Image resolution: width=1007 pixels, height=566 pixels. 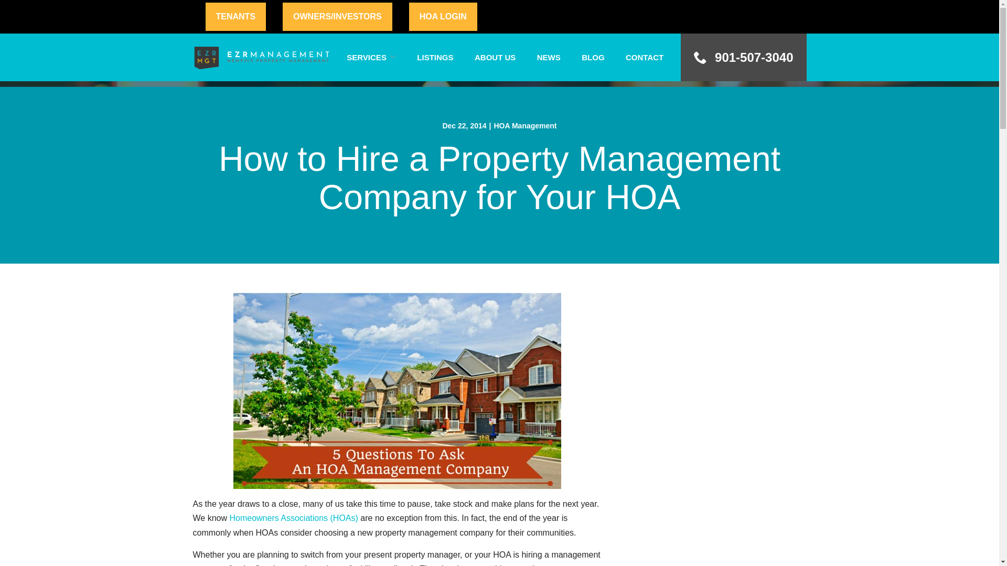 What do you see at coordinates (236, 17) in the screenshot?
I see `TENANTS` at bounding box center [236, 17].